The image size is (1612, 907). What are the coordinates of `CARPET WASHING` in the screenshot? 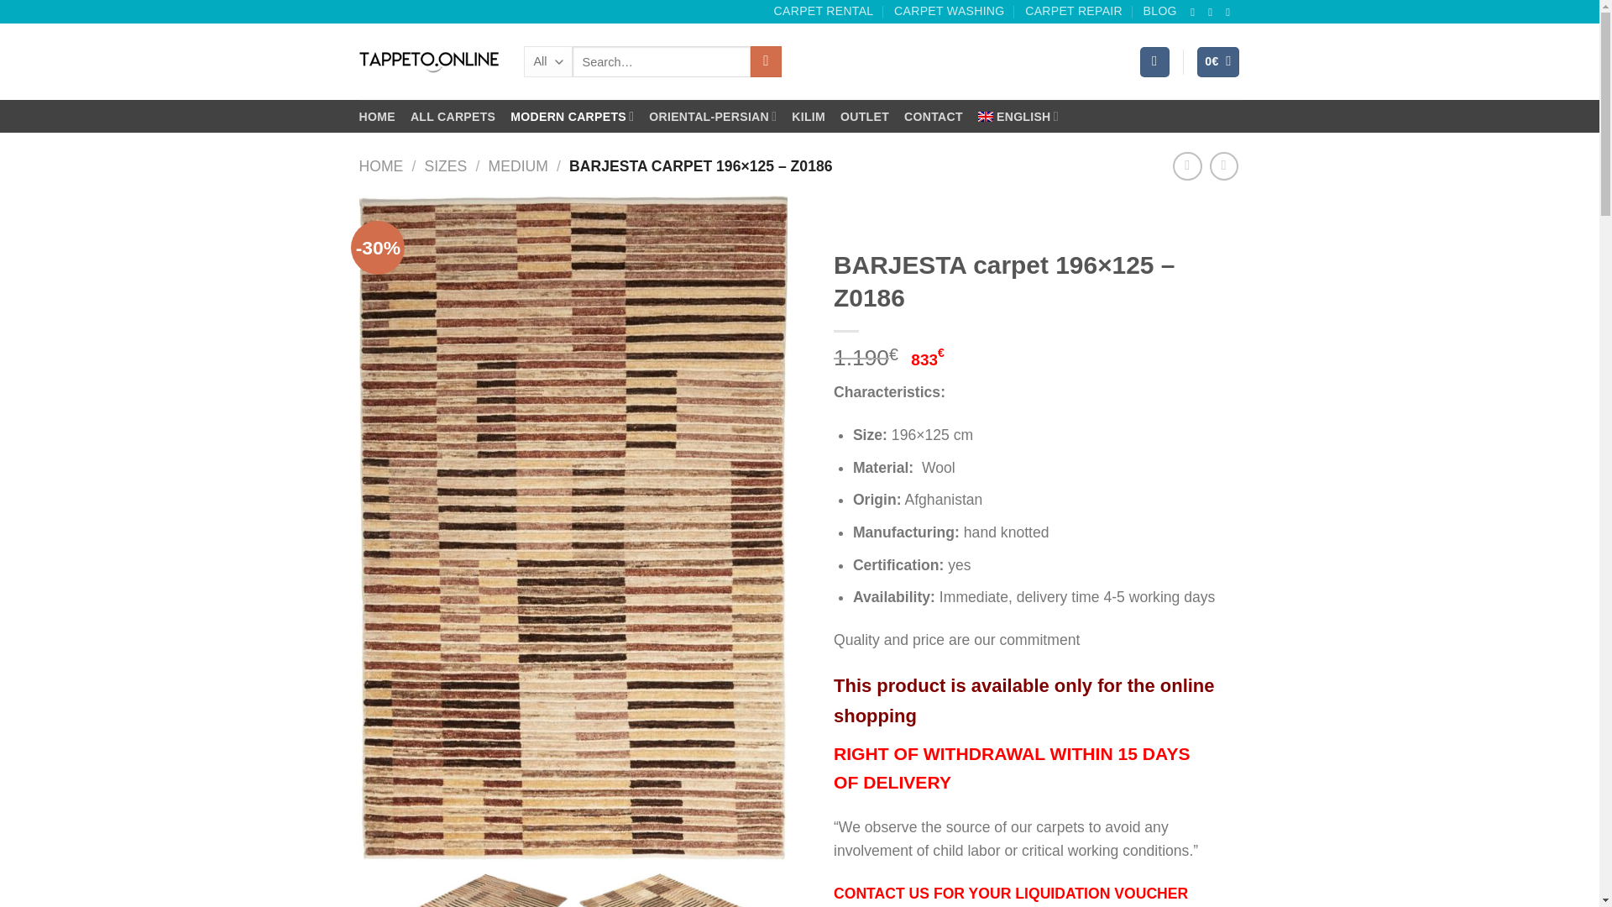 It's located at (949, 10).